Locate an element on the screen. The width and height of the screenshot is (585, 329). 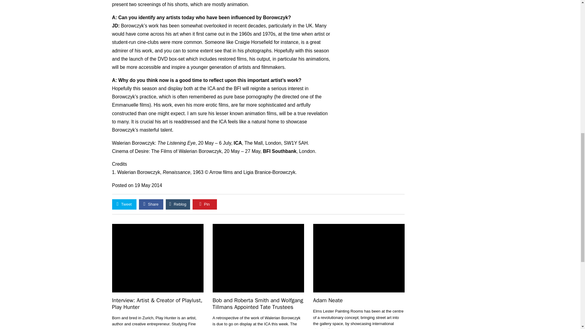
Pin is located at coordinates (205, 204).